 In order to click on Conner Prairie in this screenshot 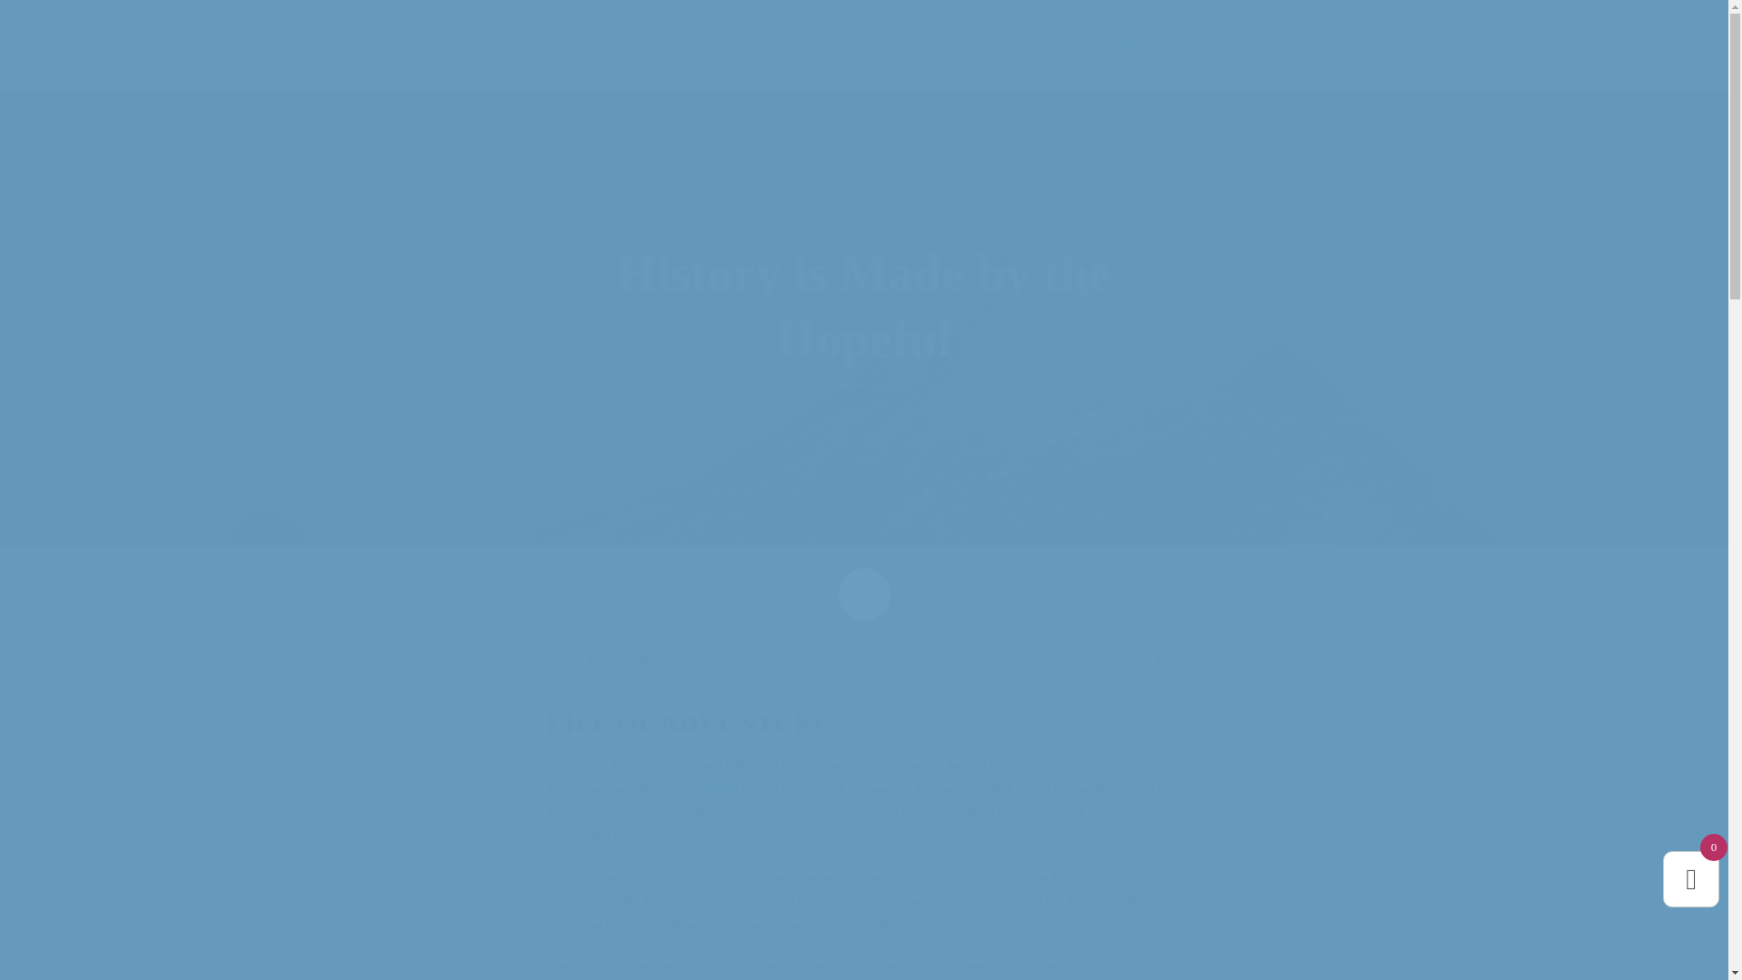, I will do `click(700, 788)`.